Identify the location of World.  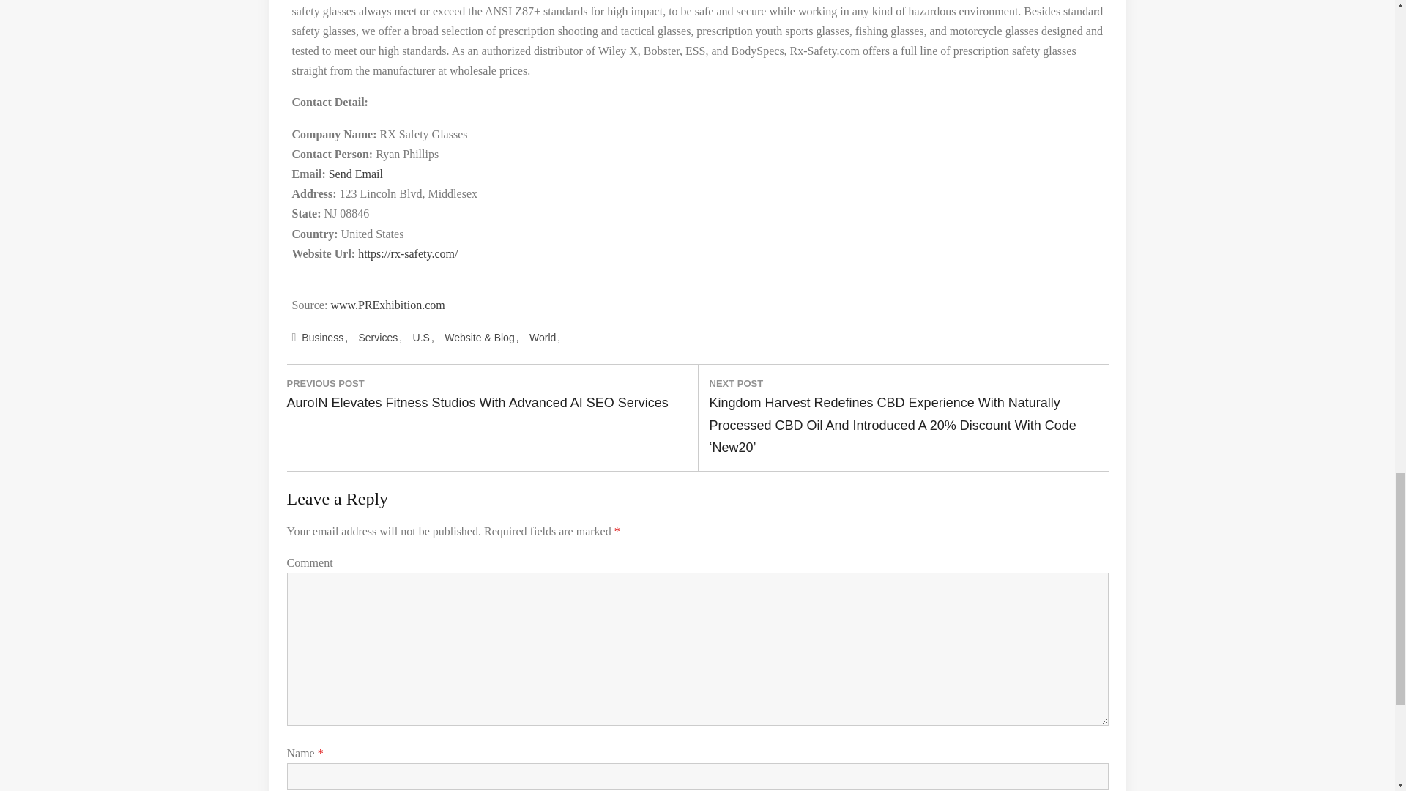
(545, 338).